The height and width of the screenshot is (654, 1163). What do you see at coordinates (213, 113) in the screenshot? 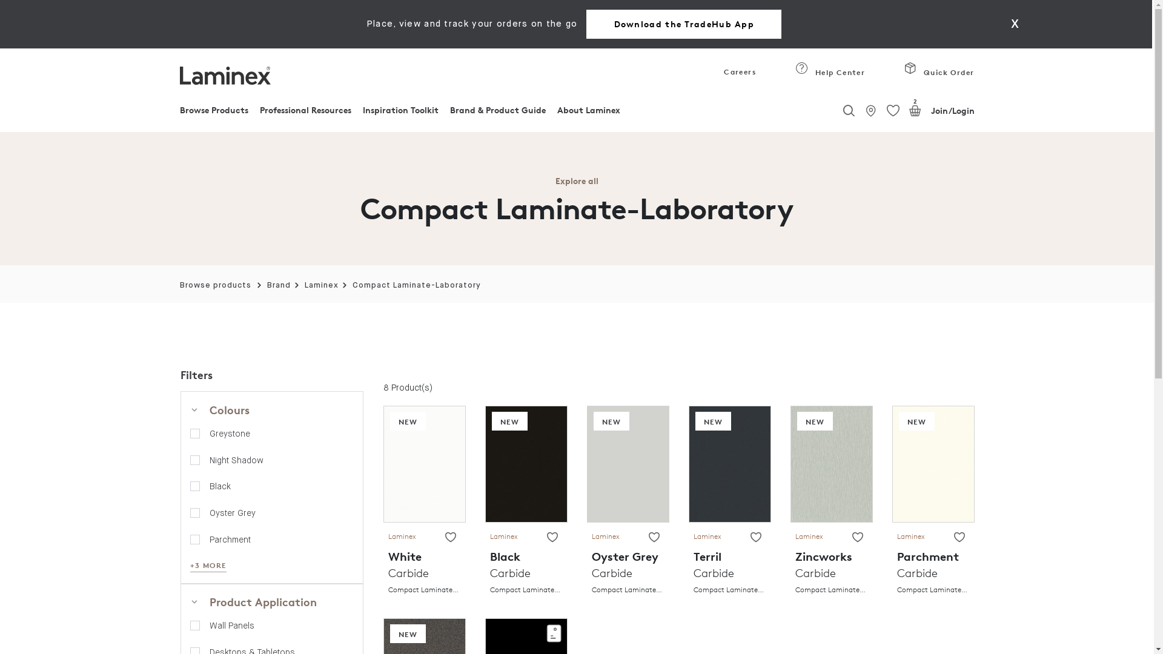
I see `Browse Products` at bounding box center [213, 113].